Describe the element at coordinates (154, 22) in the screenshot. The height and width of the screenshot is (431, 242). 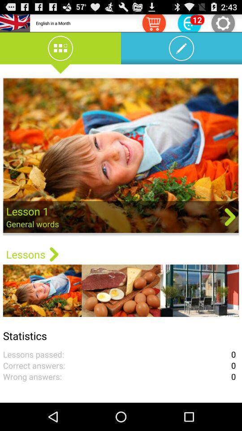
I see `shop button` at that location.